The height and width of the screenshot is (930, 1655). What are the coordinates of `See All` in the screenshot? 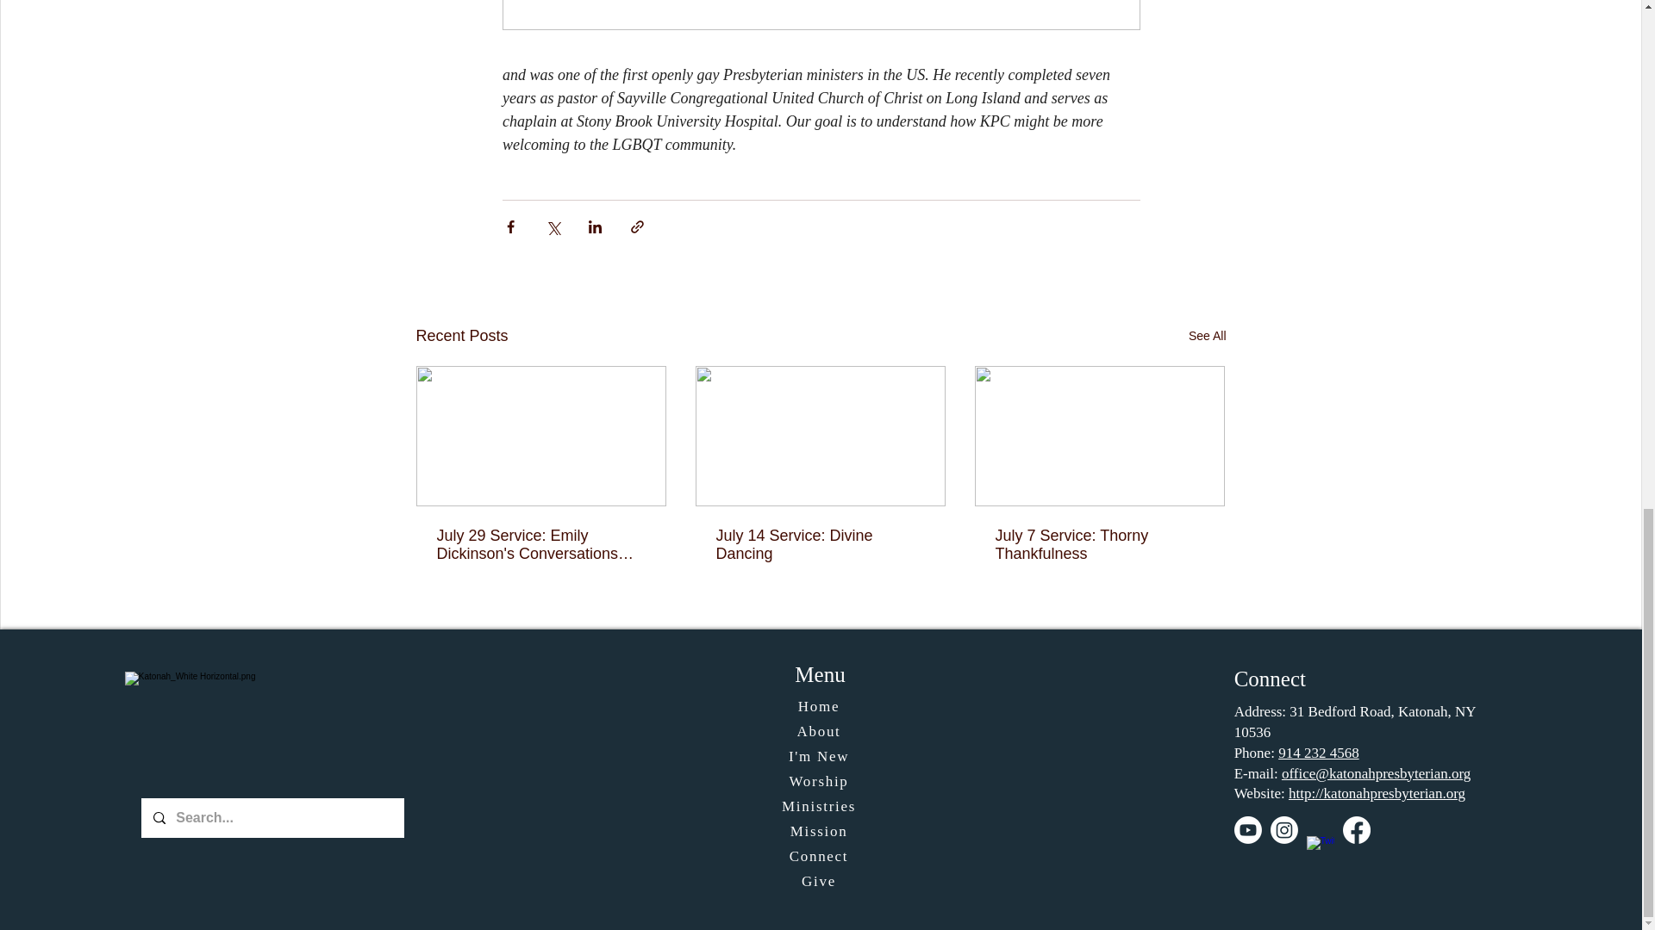 It's located at (1207, 336).